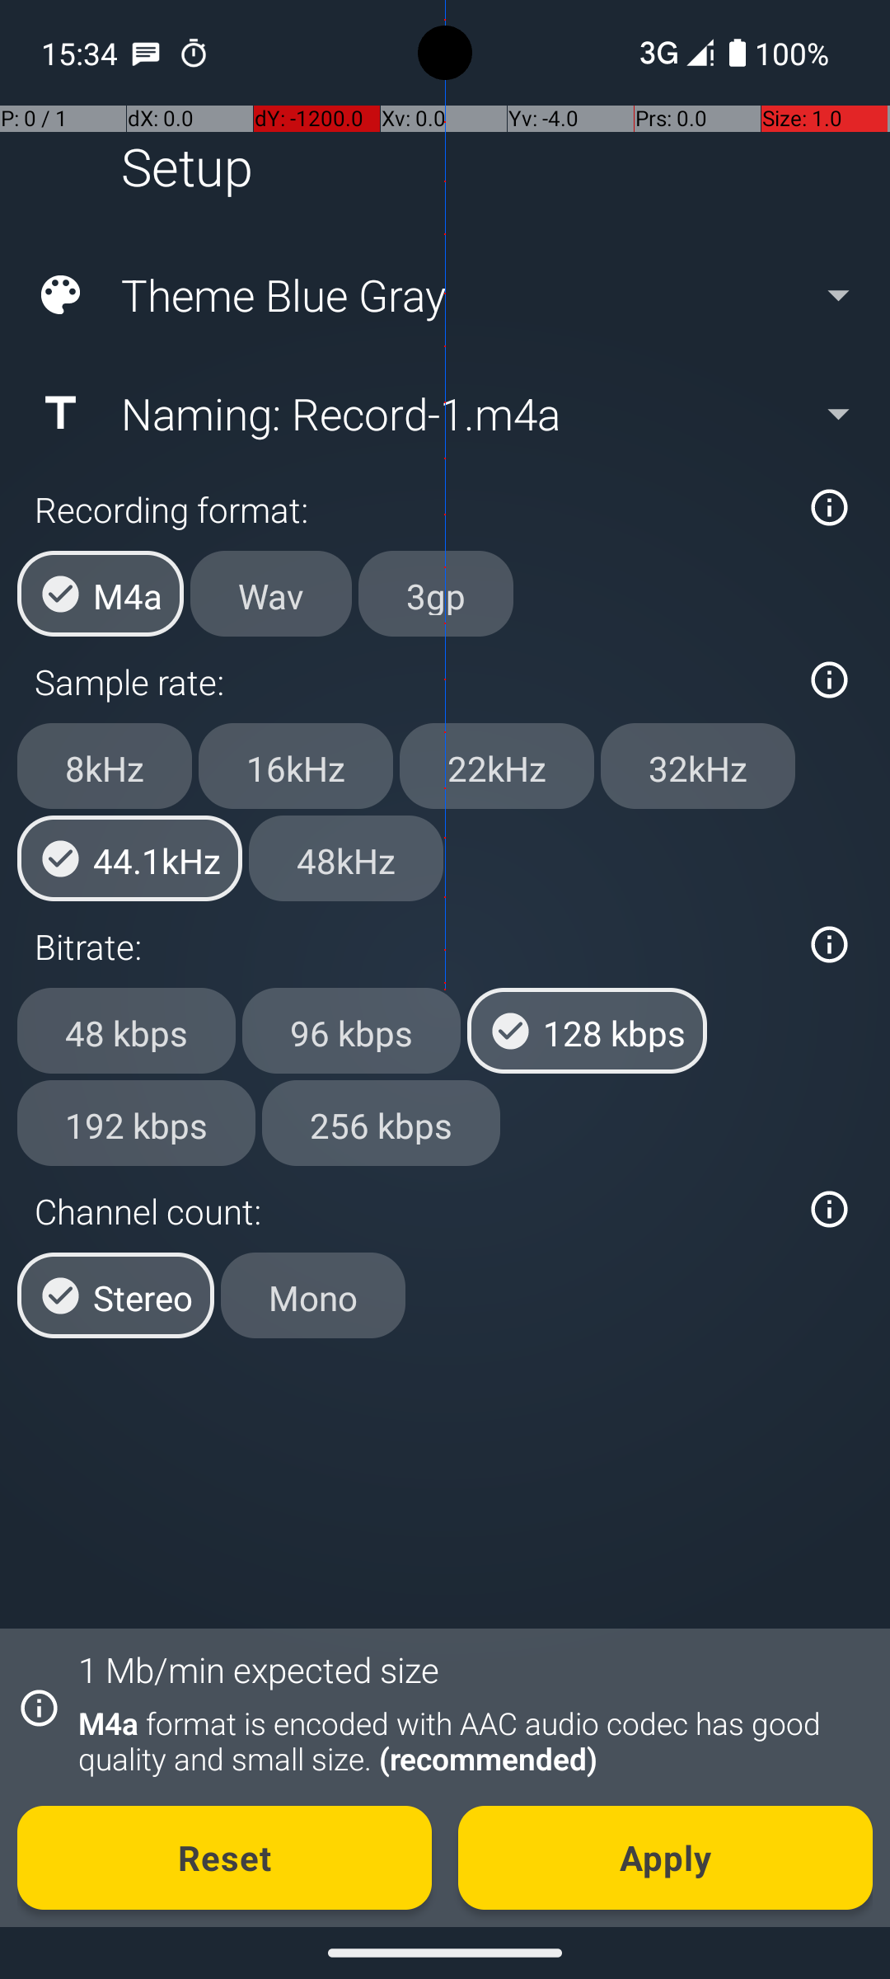 This screenshot has width=890, height=1979. What do you see at coordinates (127, 1031) in the screenshot?
I see `48 kbps` at bounding box center [127, 1031].